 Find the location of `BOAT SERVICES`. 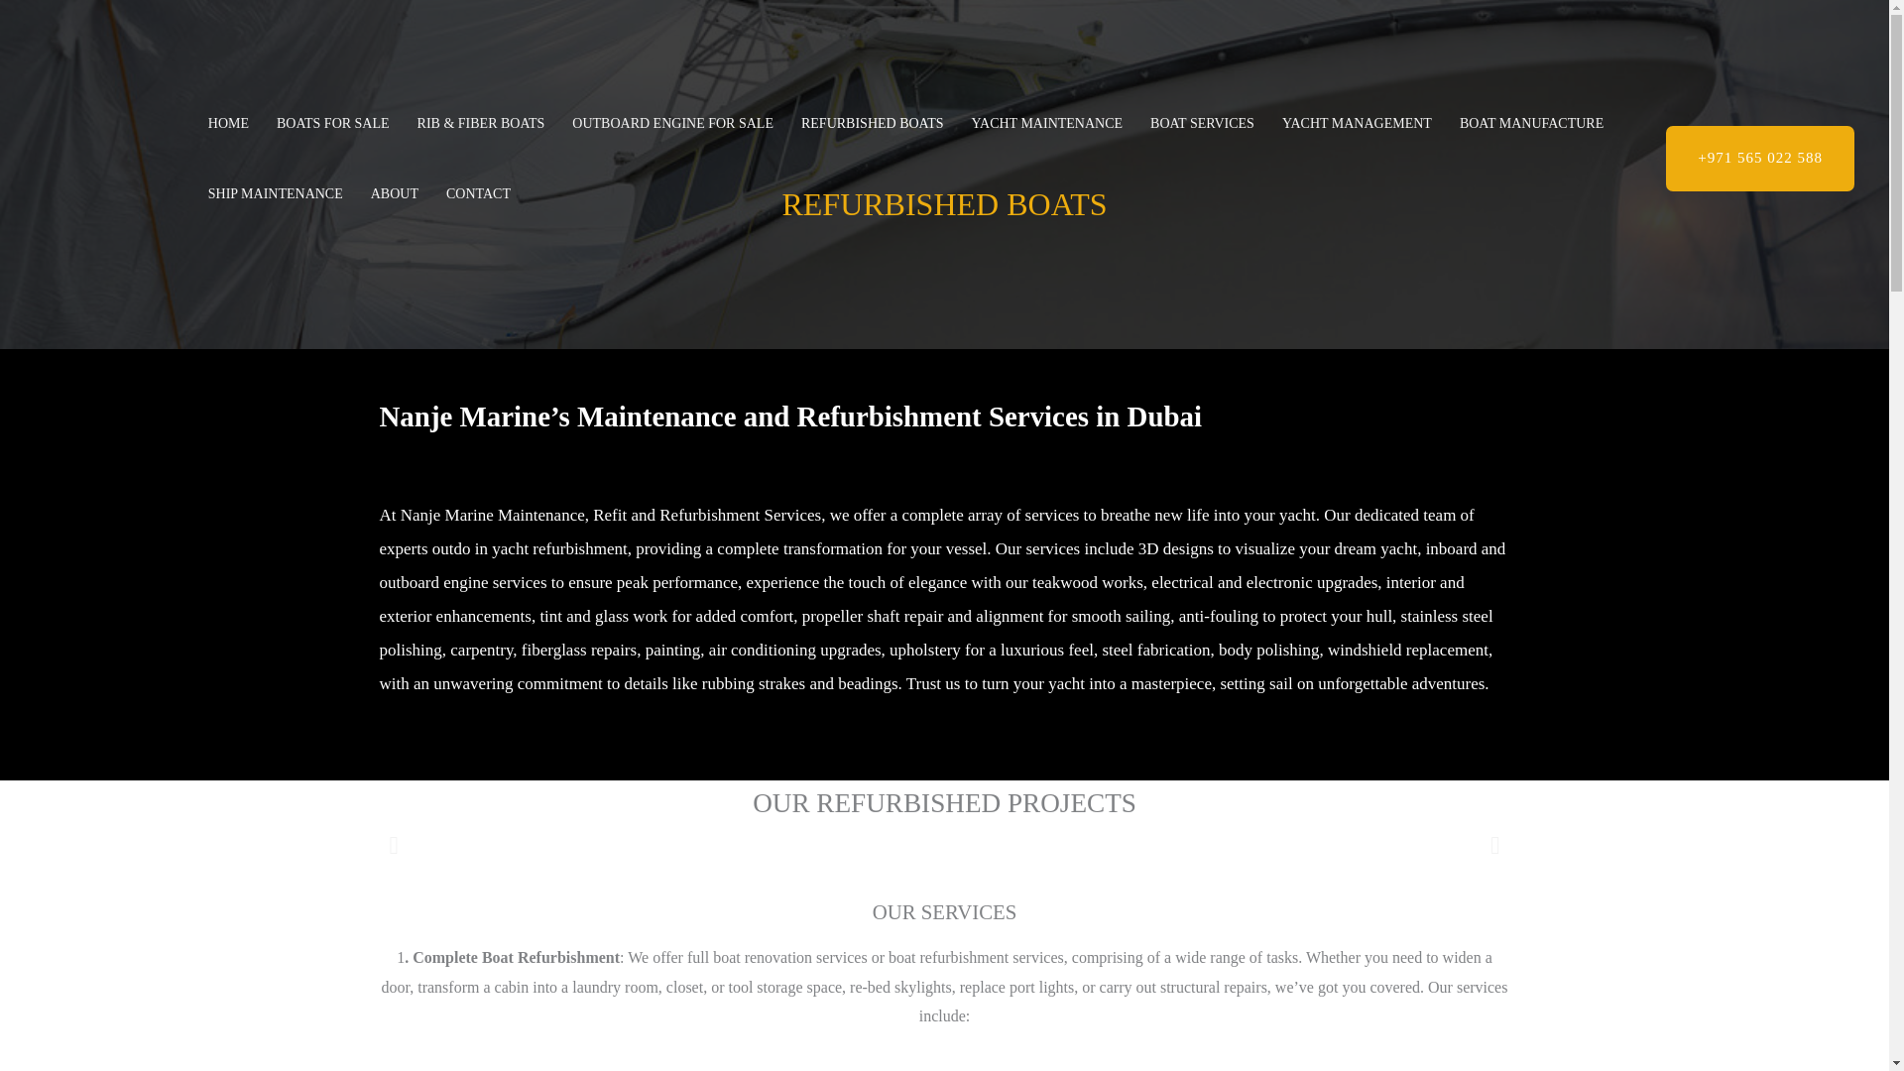

BOAT SERVICES is located at coordinates (1202, 123).